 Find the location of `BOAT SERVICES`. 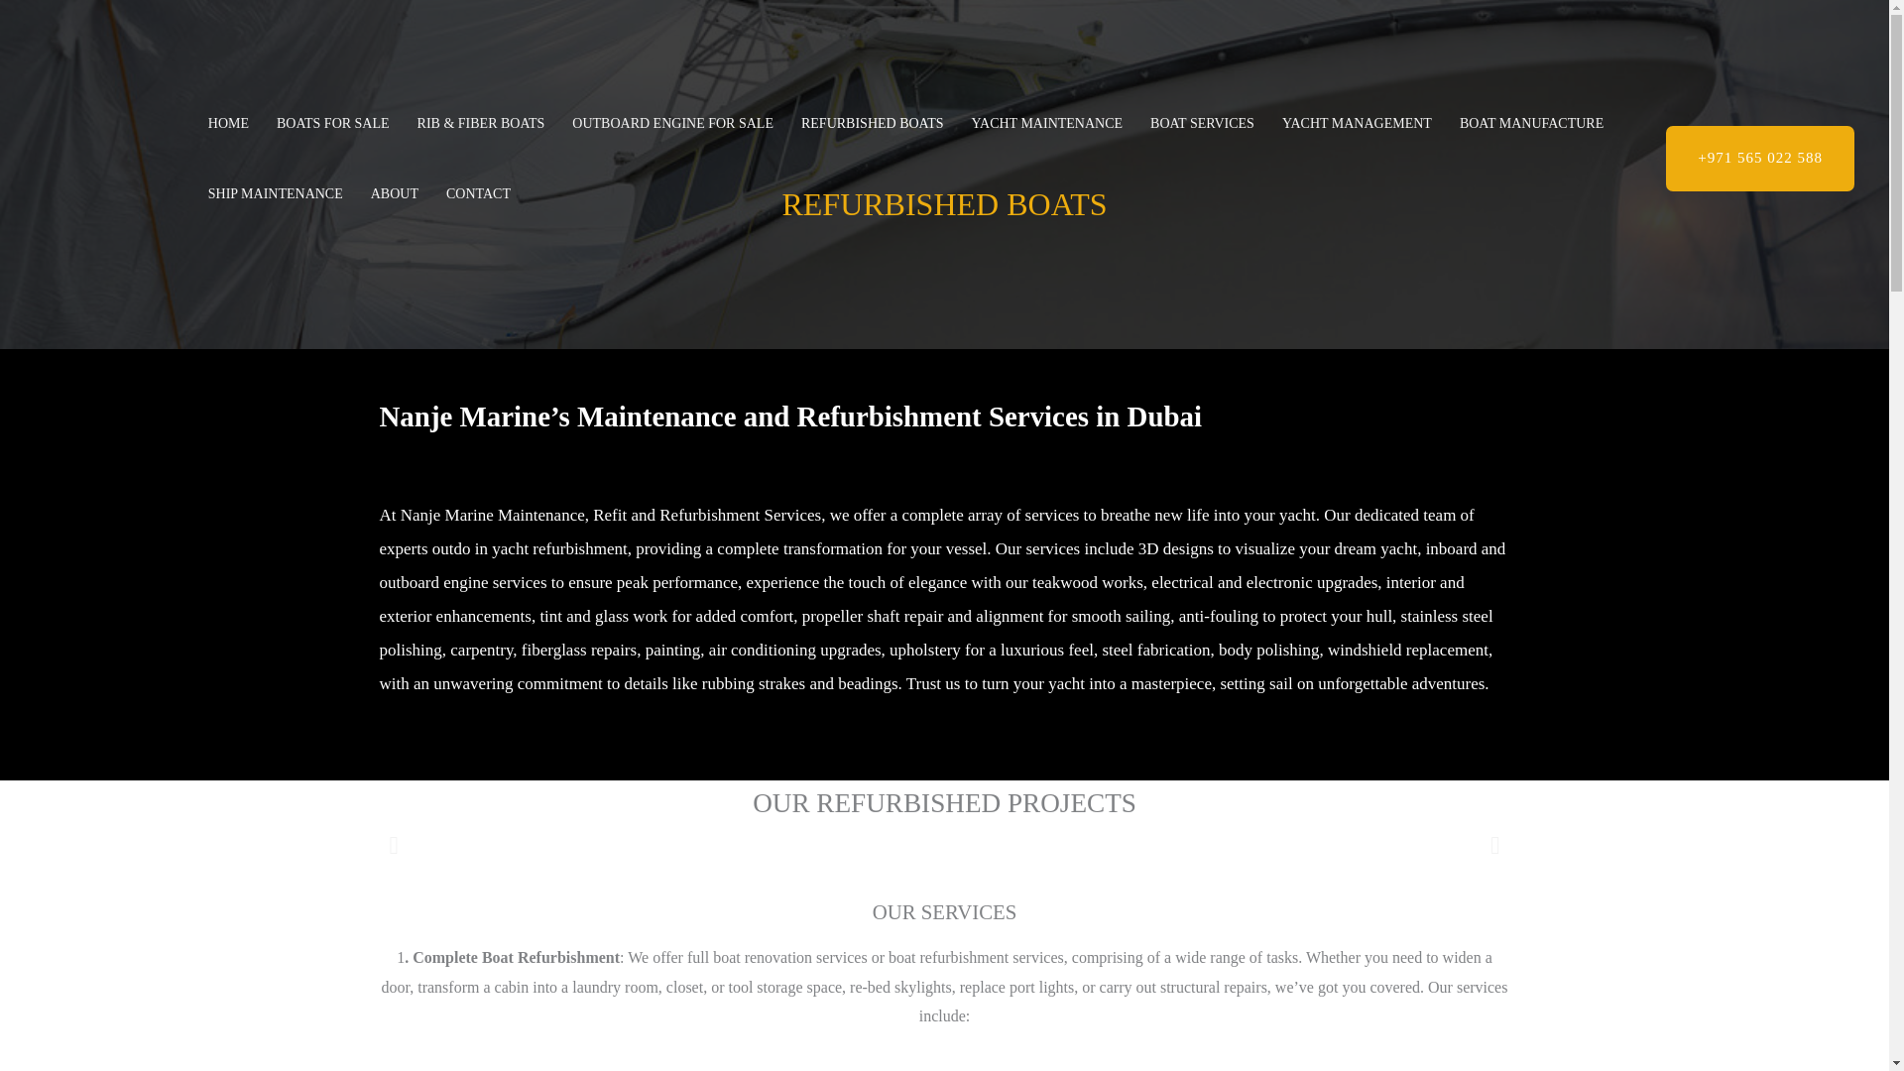

BOAT SERVICES is located at coordinates (1202, 123).